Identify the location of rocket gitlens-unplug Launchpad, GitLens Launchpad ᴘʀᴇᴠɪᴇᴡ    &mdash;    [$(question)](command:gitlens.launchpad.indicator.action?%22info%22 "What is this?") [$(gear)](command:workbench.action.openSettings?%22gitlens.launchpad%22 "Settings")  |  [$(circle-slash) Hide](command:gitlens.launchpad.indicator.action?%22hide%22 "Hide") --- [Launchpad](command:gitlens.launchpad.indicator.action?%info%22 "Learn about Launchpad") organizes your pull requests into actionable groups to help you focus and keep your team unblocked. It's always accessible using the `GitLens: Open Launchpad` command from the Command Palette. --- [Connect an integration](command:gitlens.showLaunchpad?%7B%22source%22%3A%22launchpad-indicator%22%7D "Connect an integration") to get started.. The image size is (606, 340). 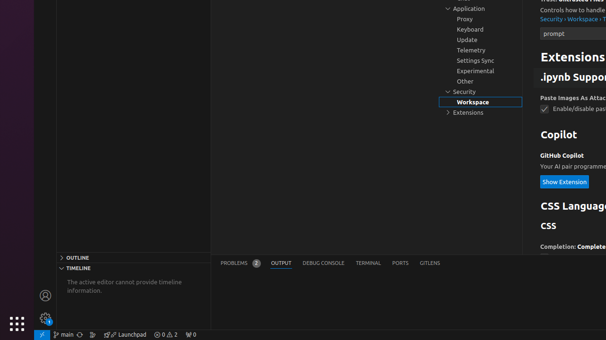
(125, 335).